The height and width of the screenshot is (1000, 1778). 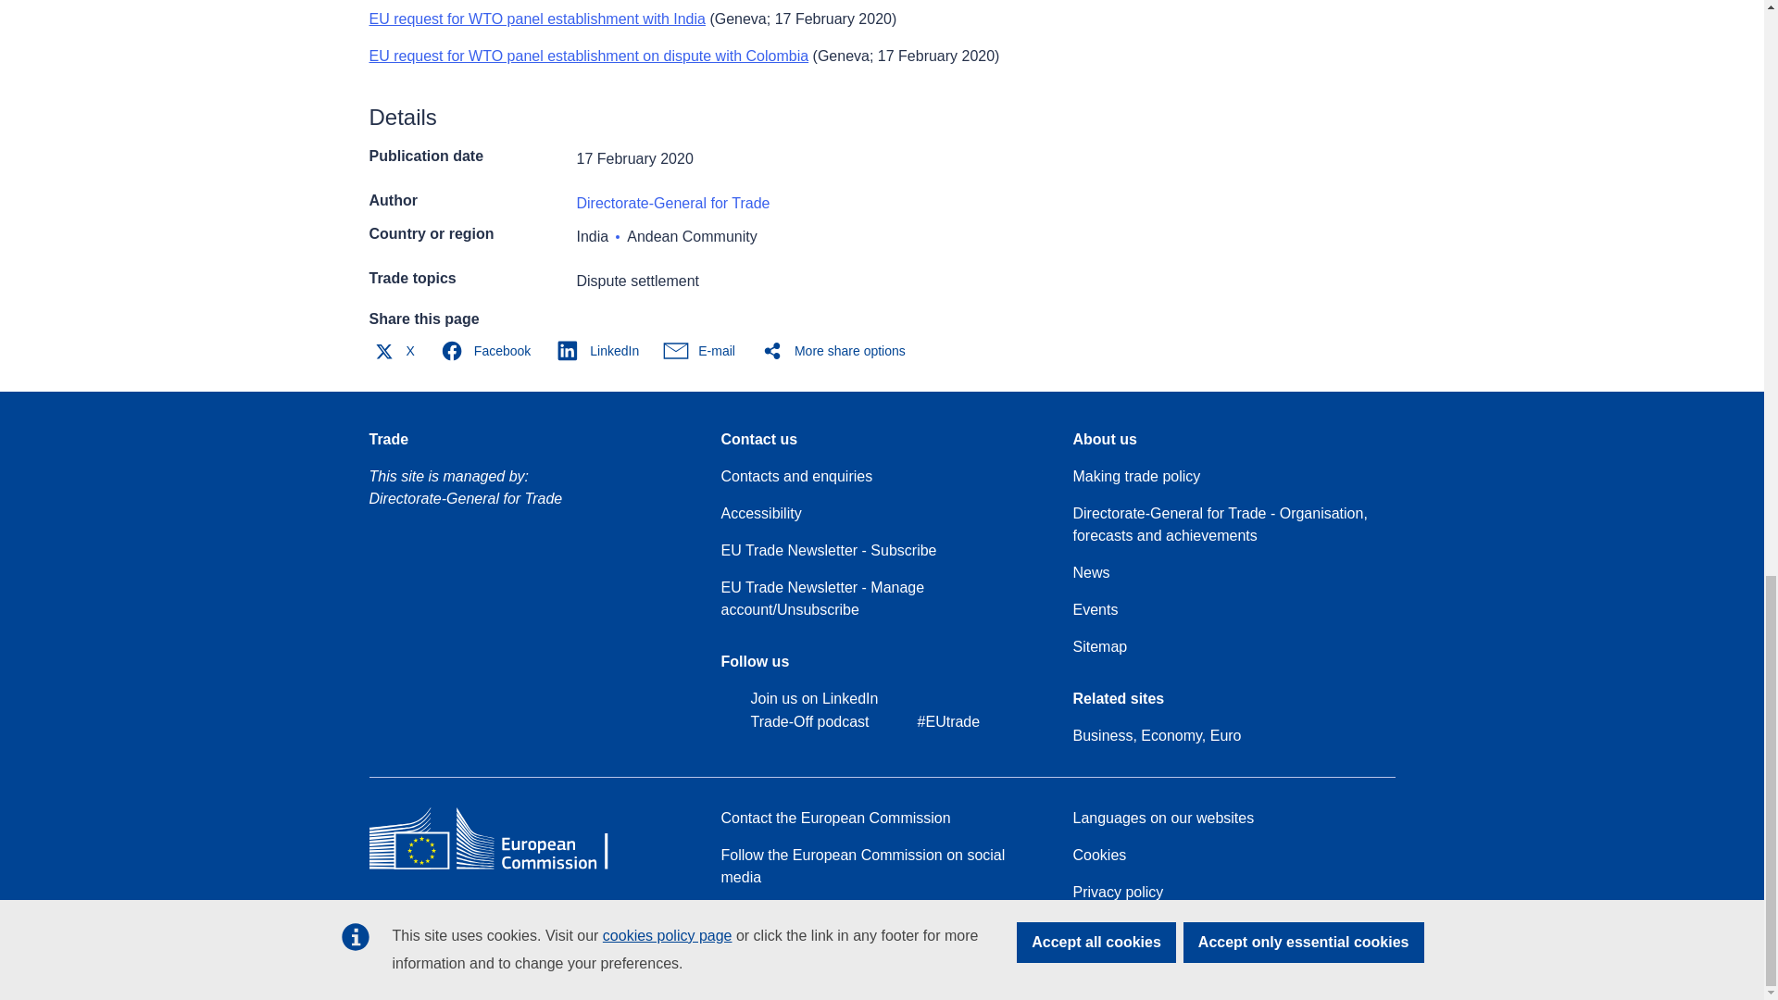 I want to click on EU request for WTO panel establishment with India, so click(x=535, y=19).